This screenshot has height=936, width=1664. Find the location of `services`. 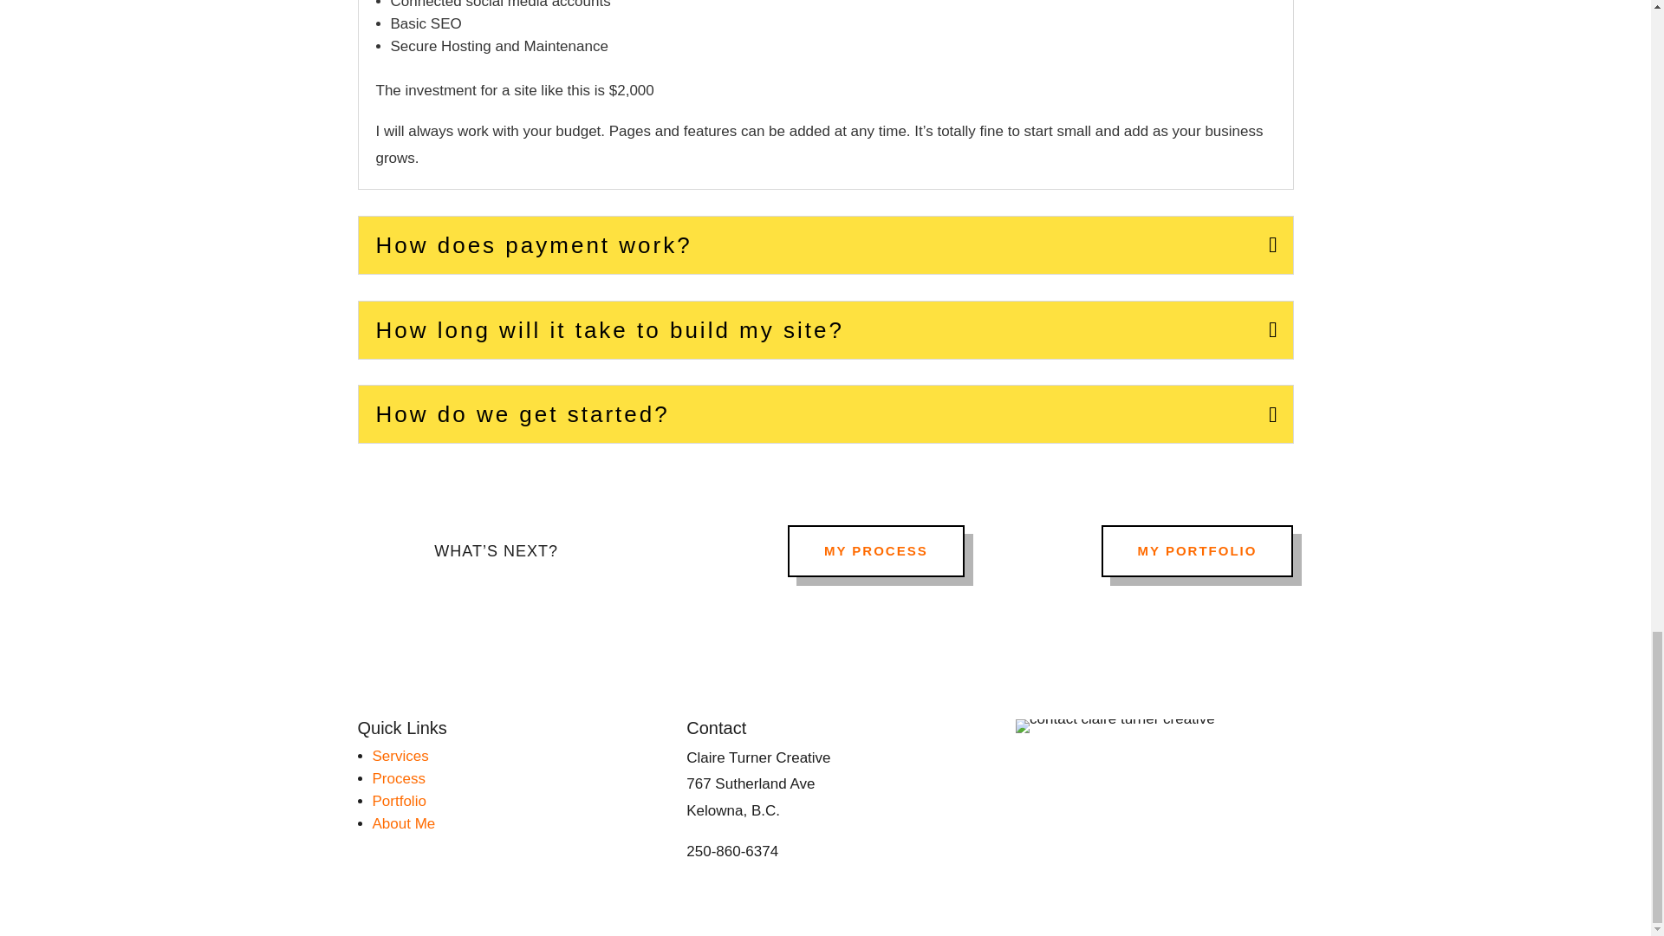

services is located at coordinates (400, 756).